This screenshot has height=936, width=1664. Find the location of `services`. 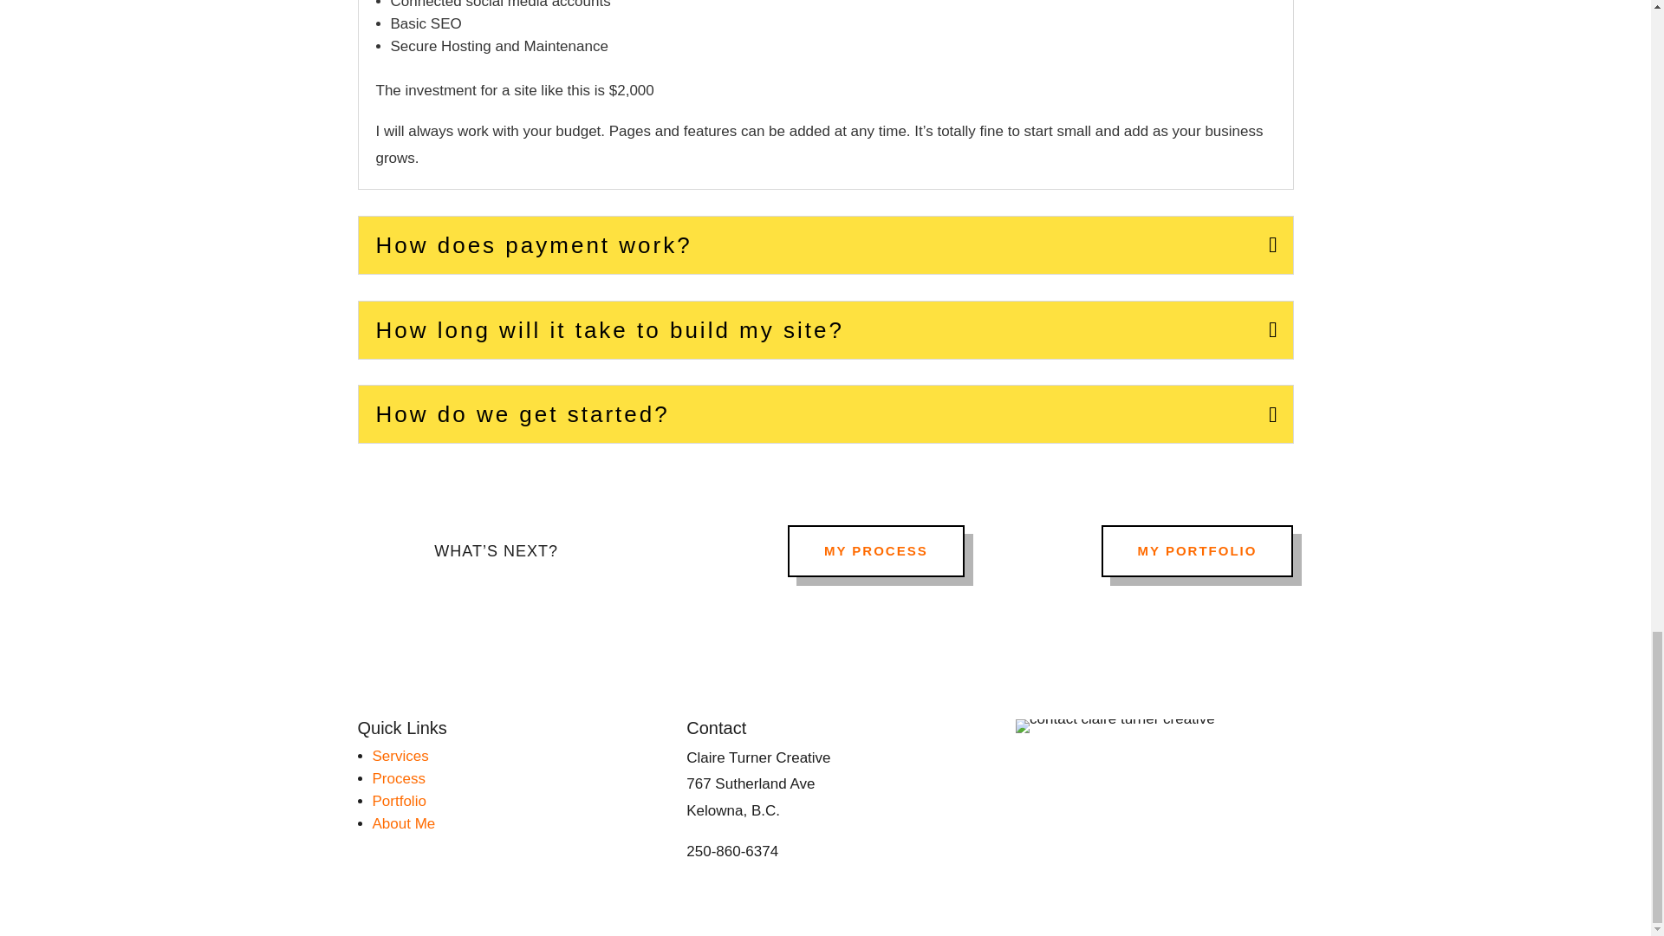

services is located at coordinates (400, 756).